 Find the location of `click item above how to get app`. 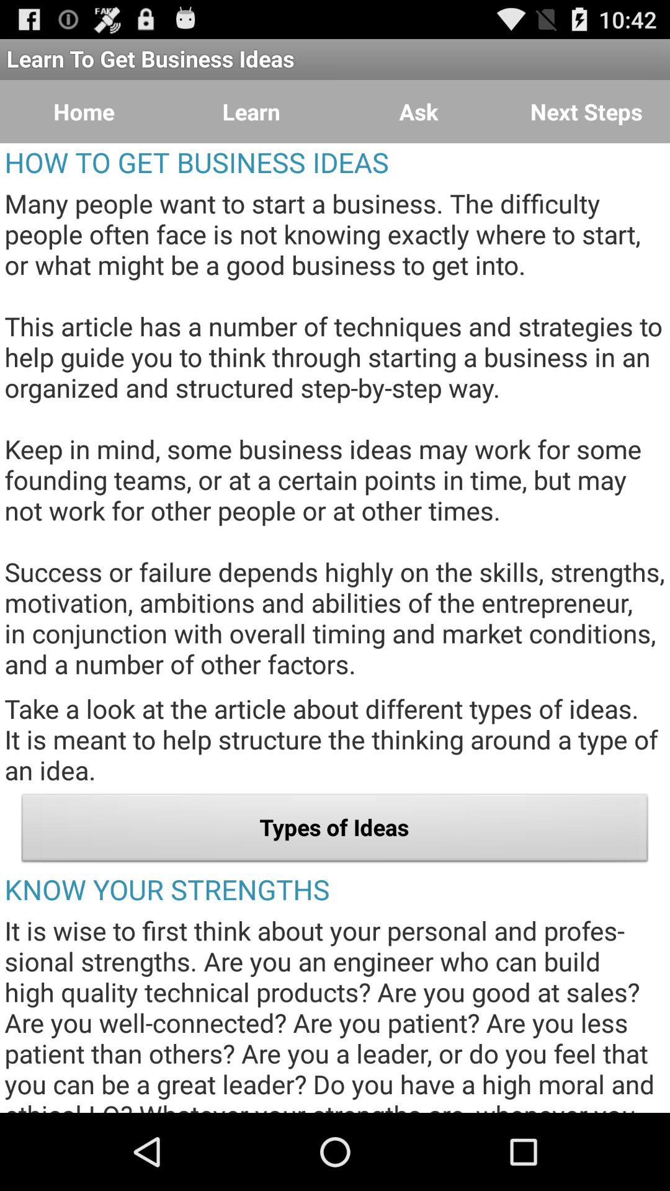

click item above how to get app is located at coordinates (419, 112).